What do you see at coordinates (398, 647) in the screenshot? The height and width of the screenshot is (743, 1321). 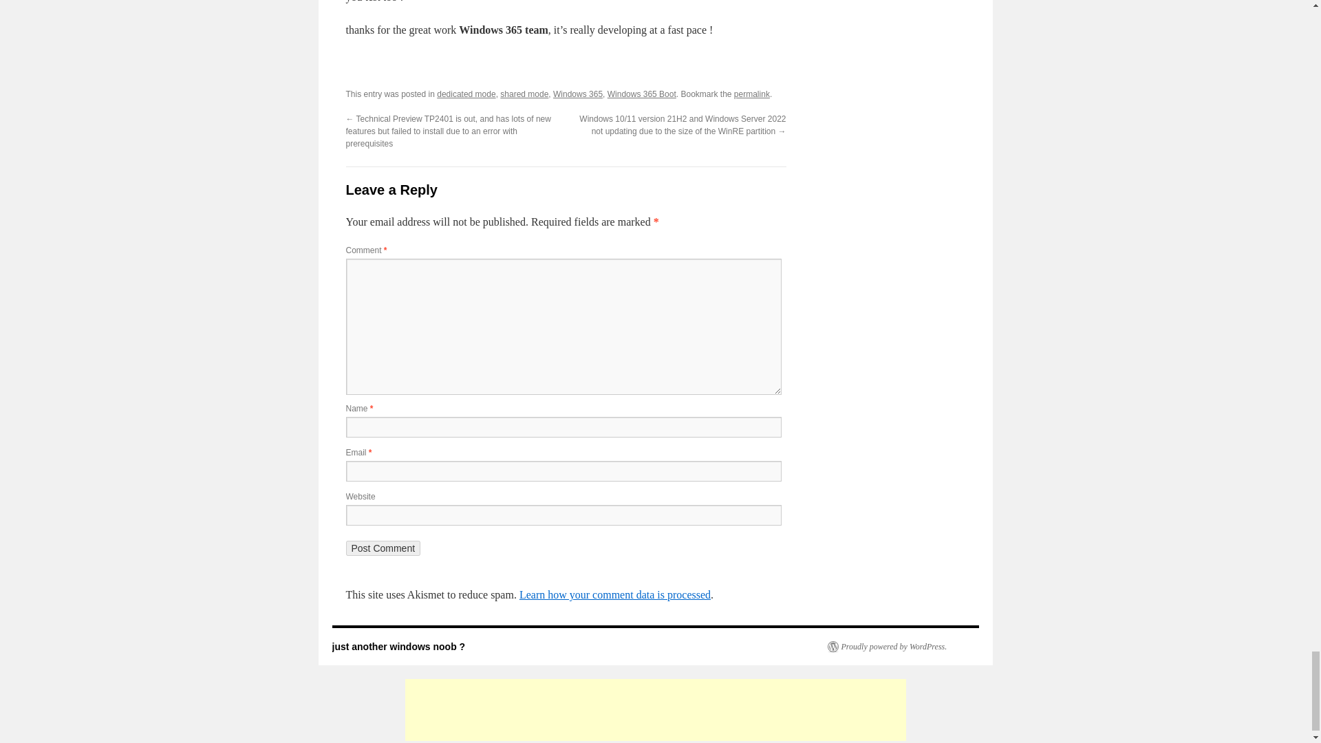 I see `just another windows noob ?` at bounding box center [398, 647].